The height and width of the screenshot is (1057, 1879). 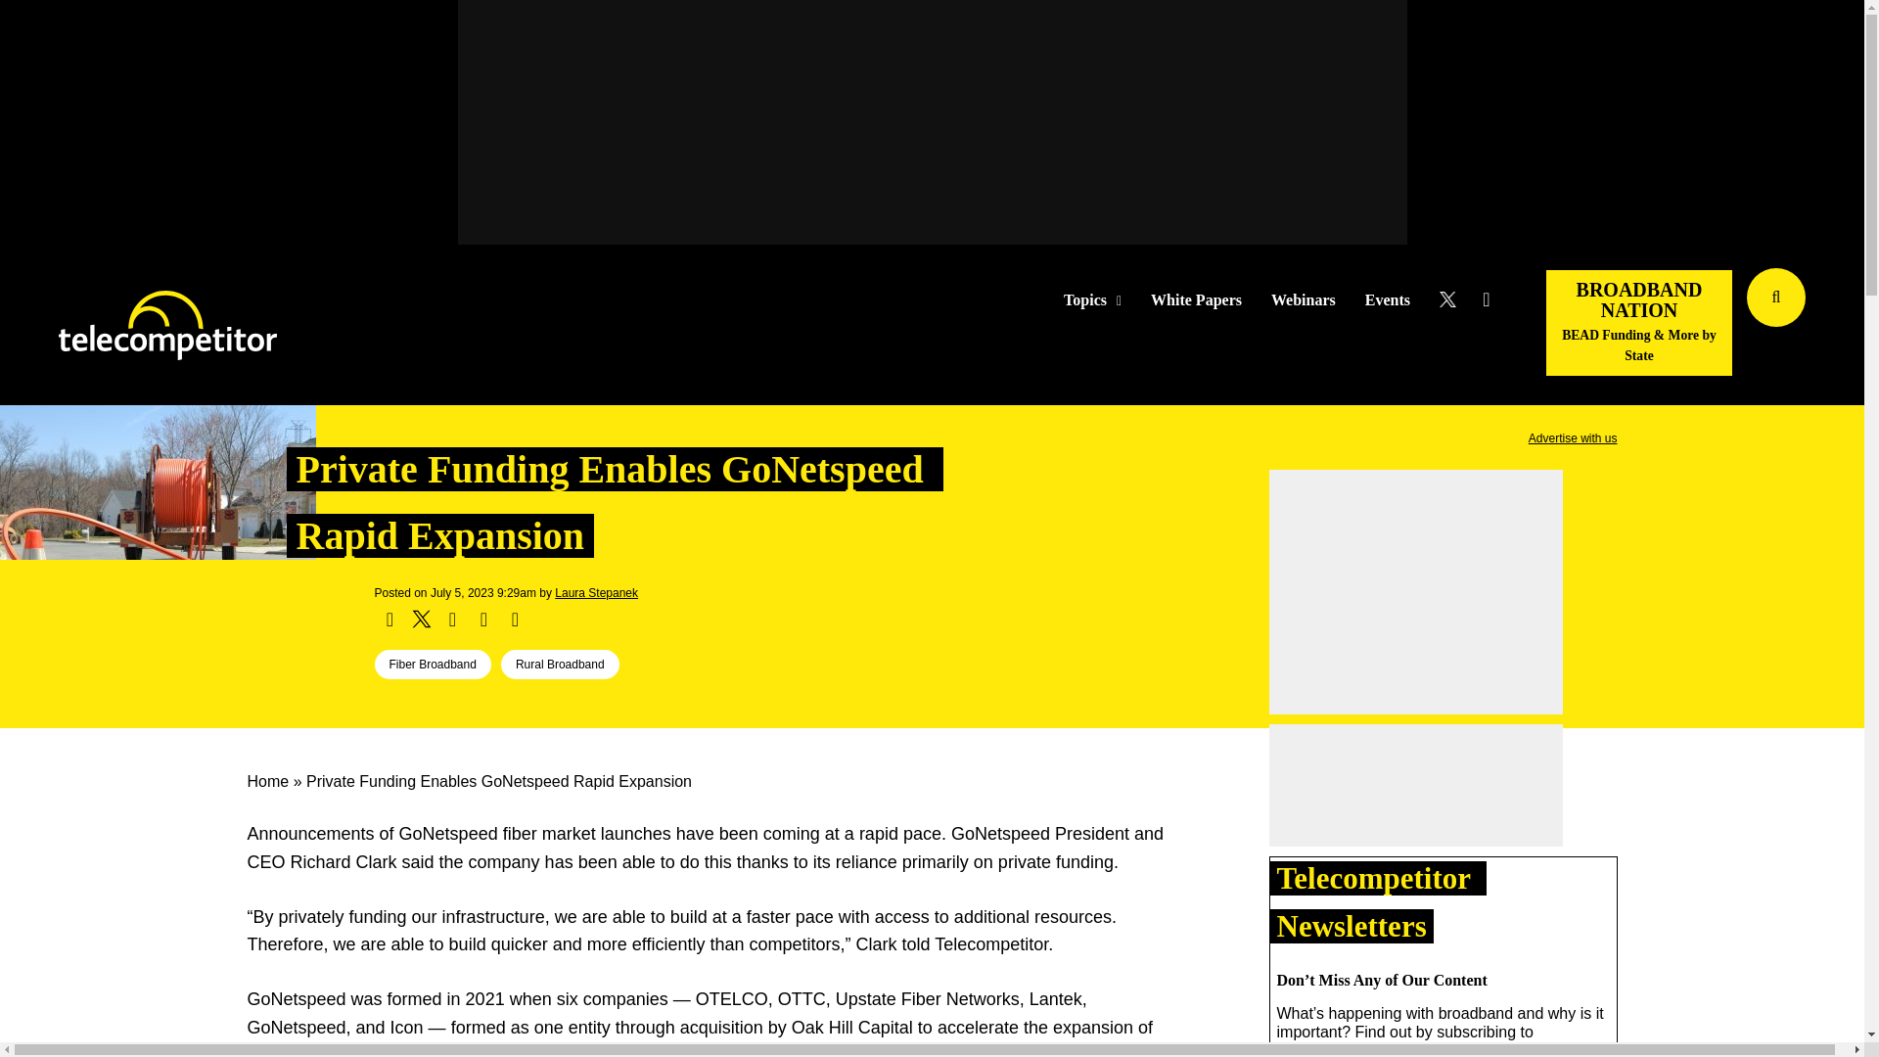 What do you see at coordinates (1776, 298) in the screenshot?
I see `Search telecompetitor.com` at bounding box center [1776, 298].